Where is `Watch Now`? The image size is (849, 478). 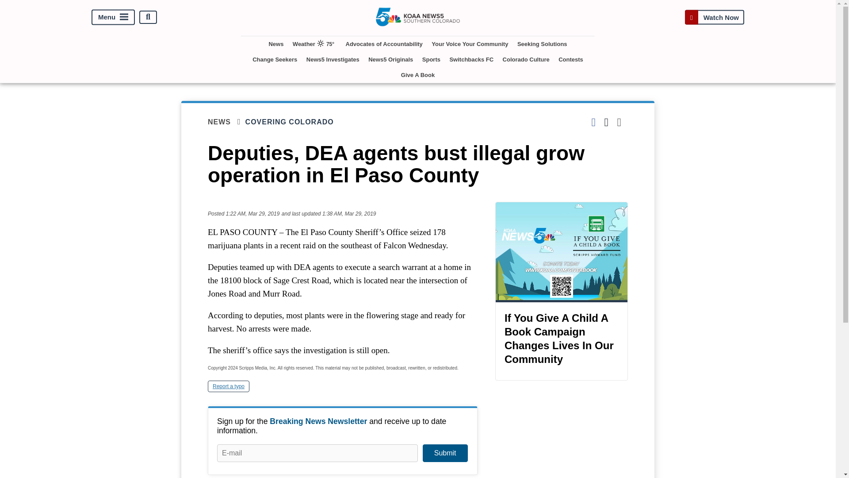 Watch Now is located at coordinates (714, 17).